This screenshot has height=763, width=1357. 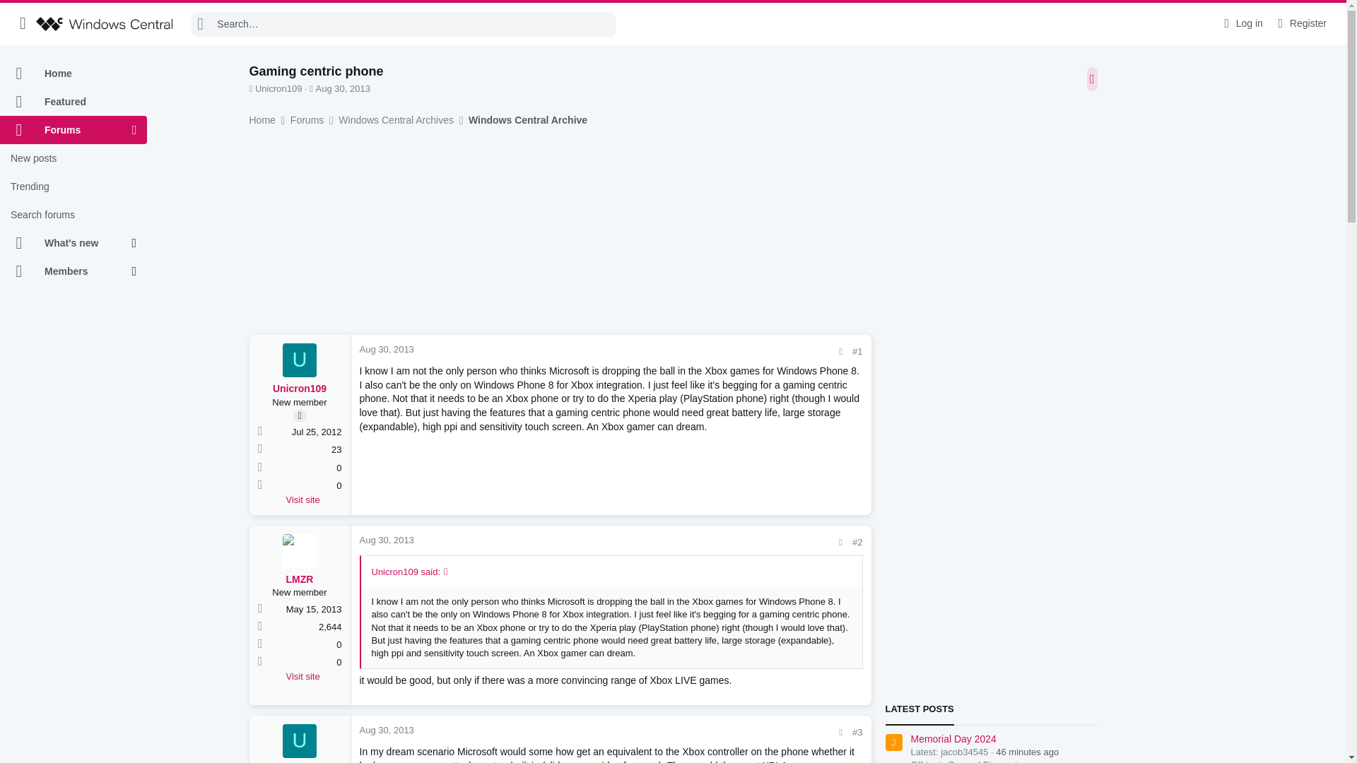 What do you see at coordinates (343, 88) in the screenshot?
I see `Aug 30, 2013 at 10:09 AM` at bounding box center [343, 88].